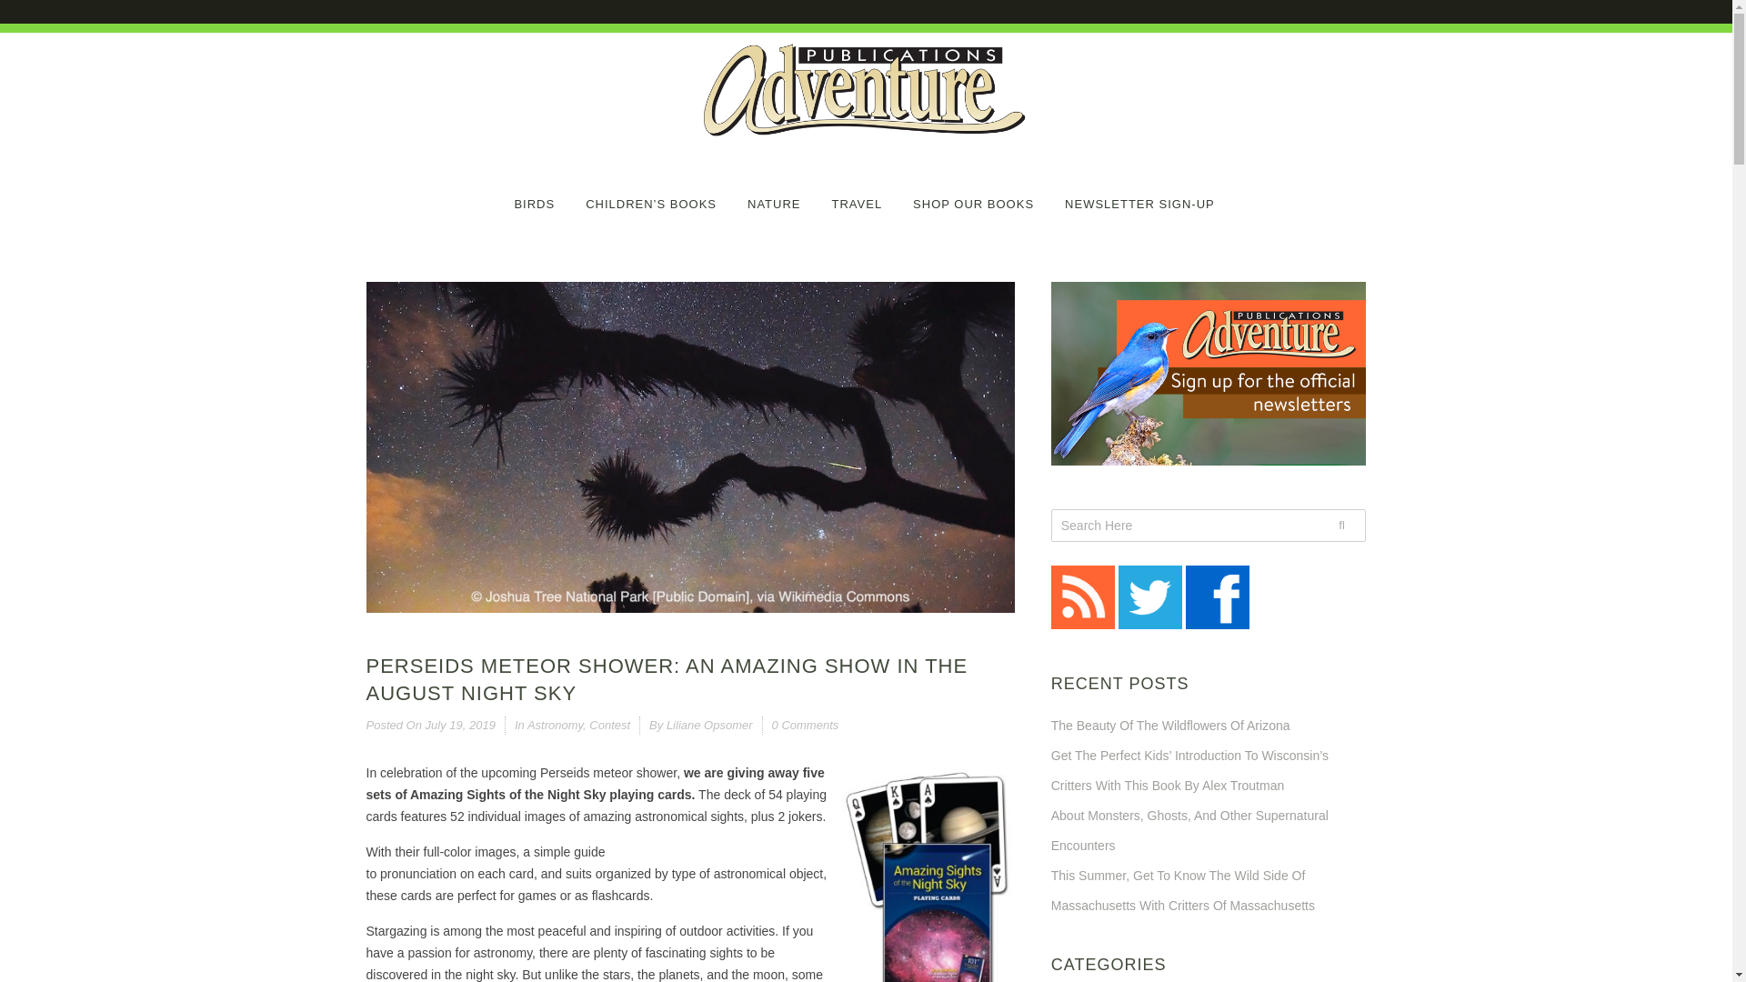 The height and width of the screenshot is (982, 1746). Describe the element at coordinates (973, 193) in the screenshot. I see `SHOP OUR BOOKS` at that location.